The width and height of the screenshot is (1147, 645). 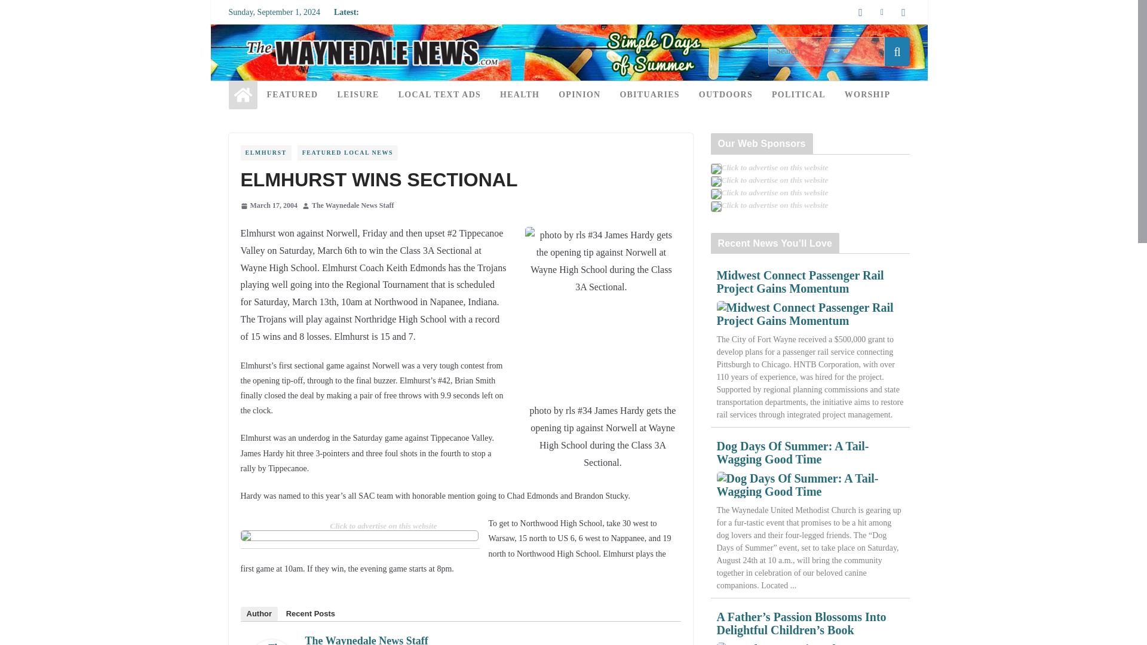 What do you see at coordinates (352, 205) in the screenshot?
I see `The Waynedale News Staff` at bounding box center [352, 205].